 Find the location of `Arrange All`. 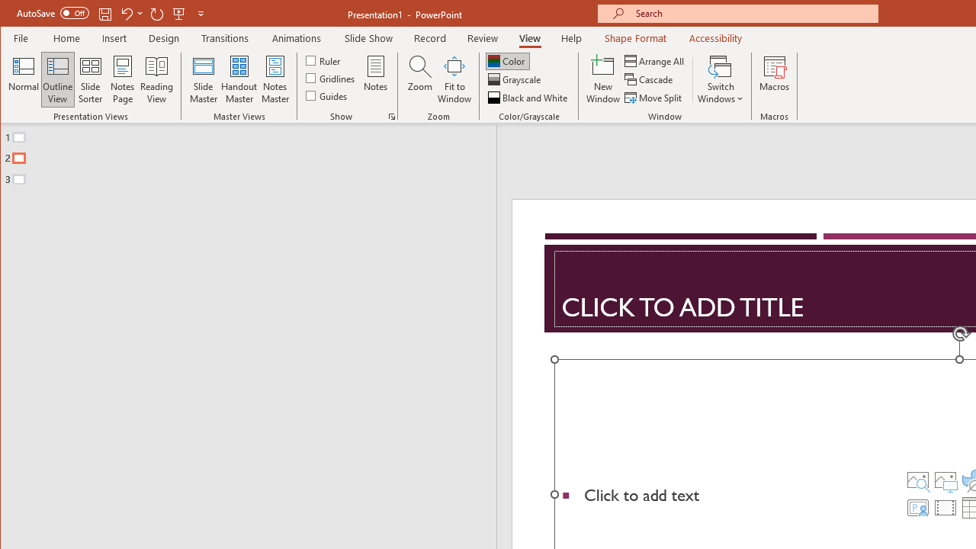

Arrange All is located at coordinates (656, 61).